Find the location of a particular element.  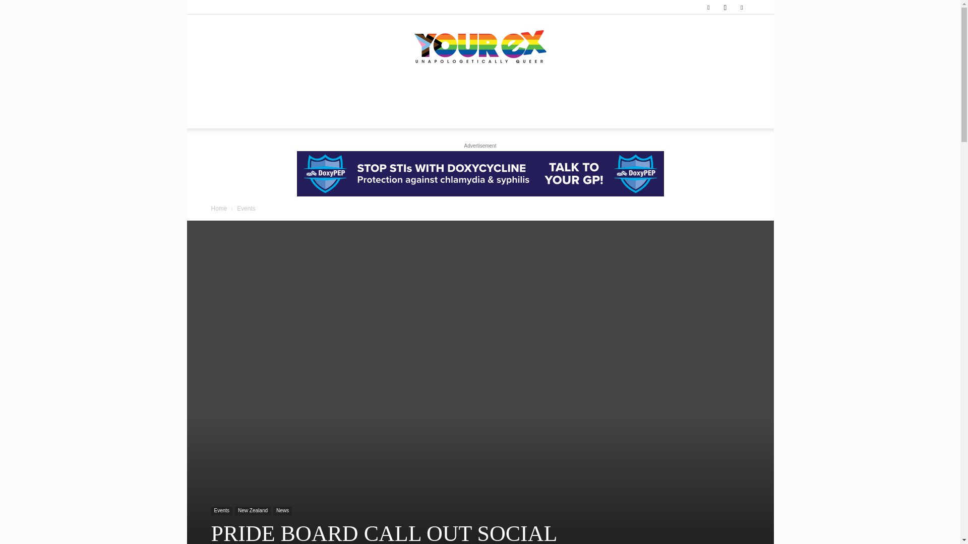

Facebook is located at coordinates (708, 7).